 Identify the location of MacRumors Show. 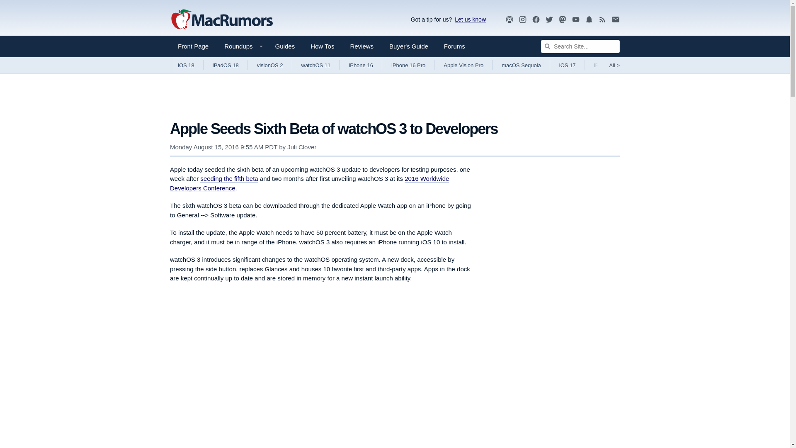
(509, 19).